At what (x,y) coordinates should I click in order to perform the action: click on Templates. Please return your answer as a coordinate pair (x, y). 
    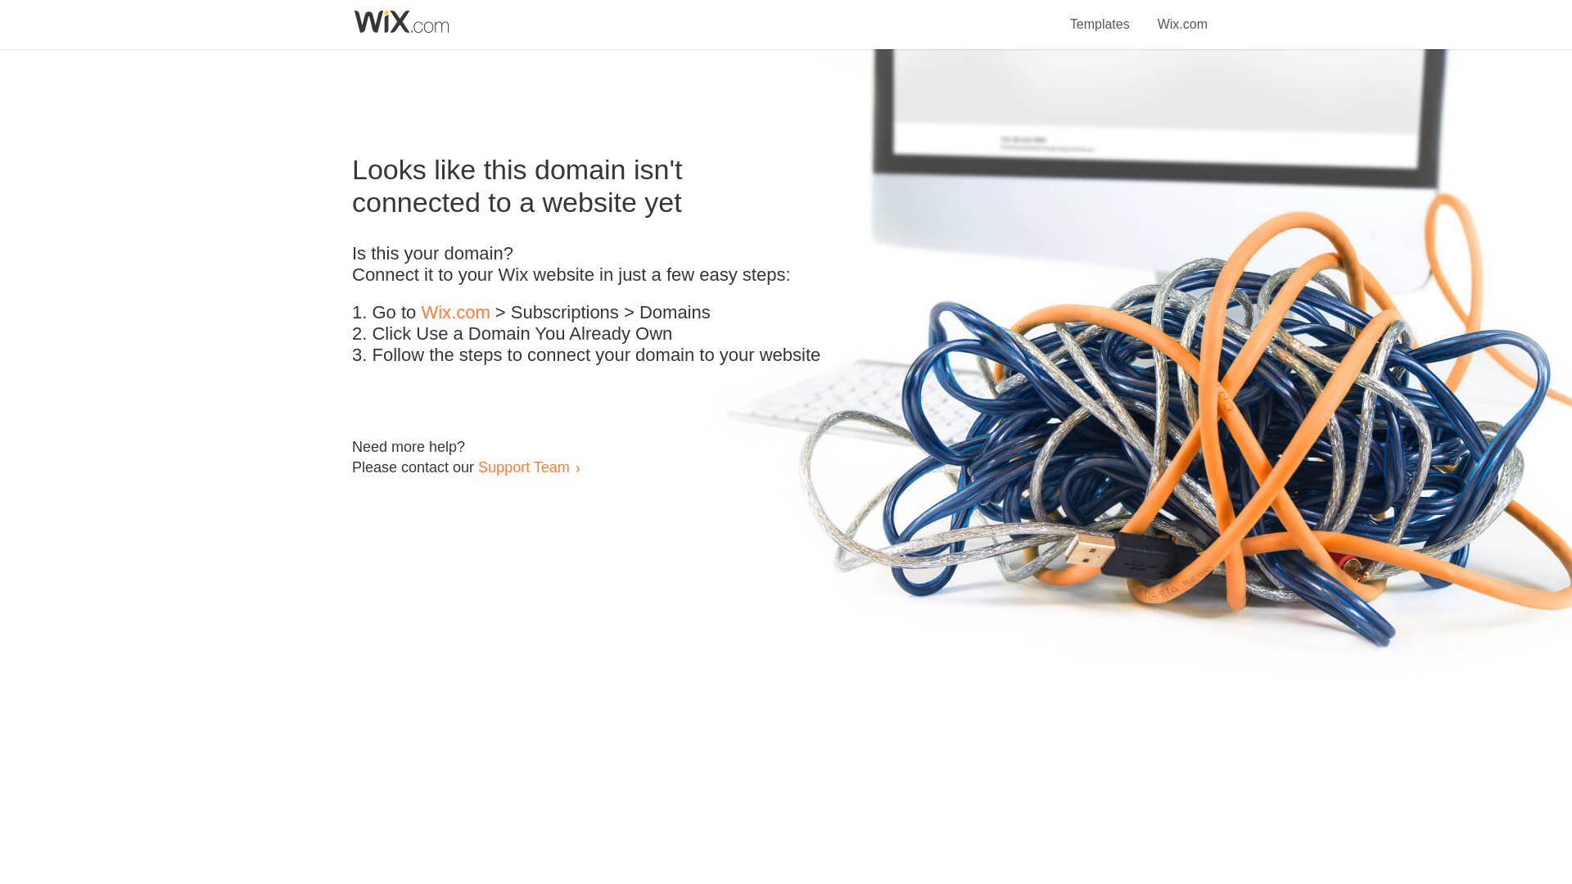
    Looking at the image, I should click on (1100, 15).